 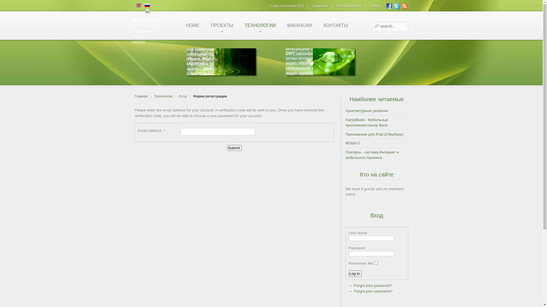 I want to click on Search, so click(x=377, y=26).